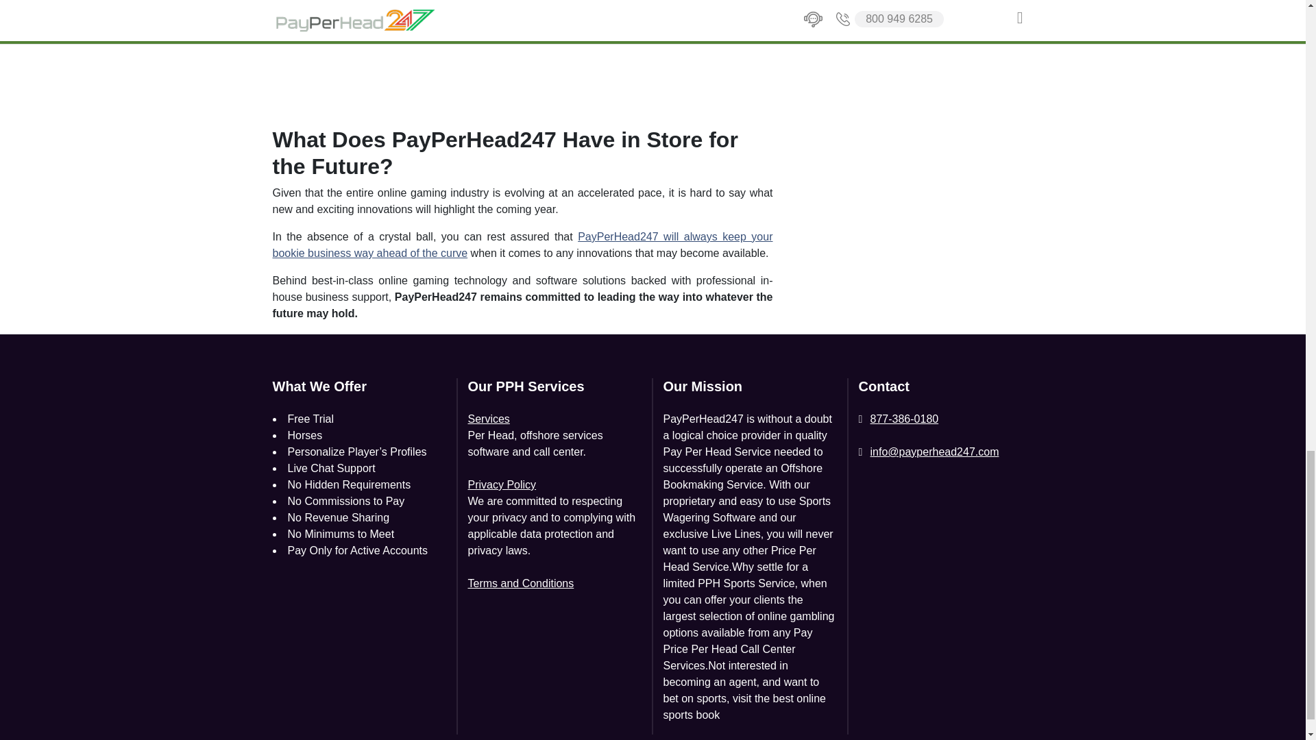  I want to click on This is how Pay Per Head works, so click(444, 56).